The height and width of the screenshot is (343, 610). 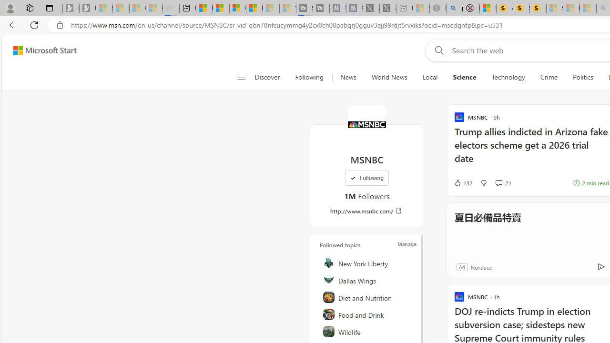 What do you see at coordinates (437, 50) in the screenshot?
I see `Web search` at bounding box center [437, 50].